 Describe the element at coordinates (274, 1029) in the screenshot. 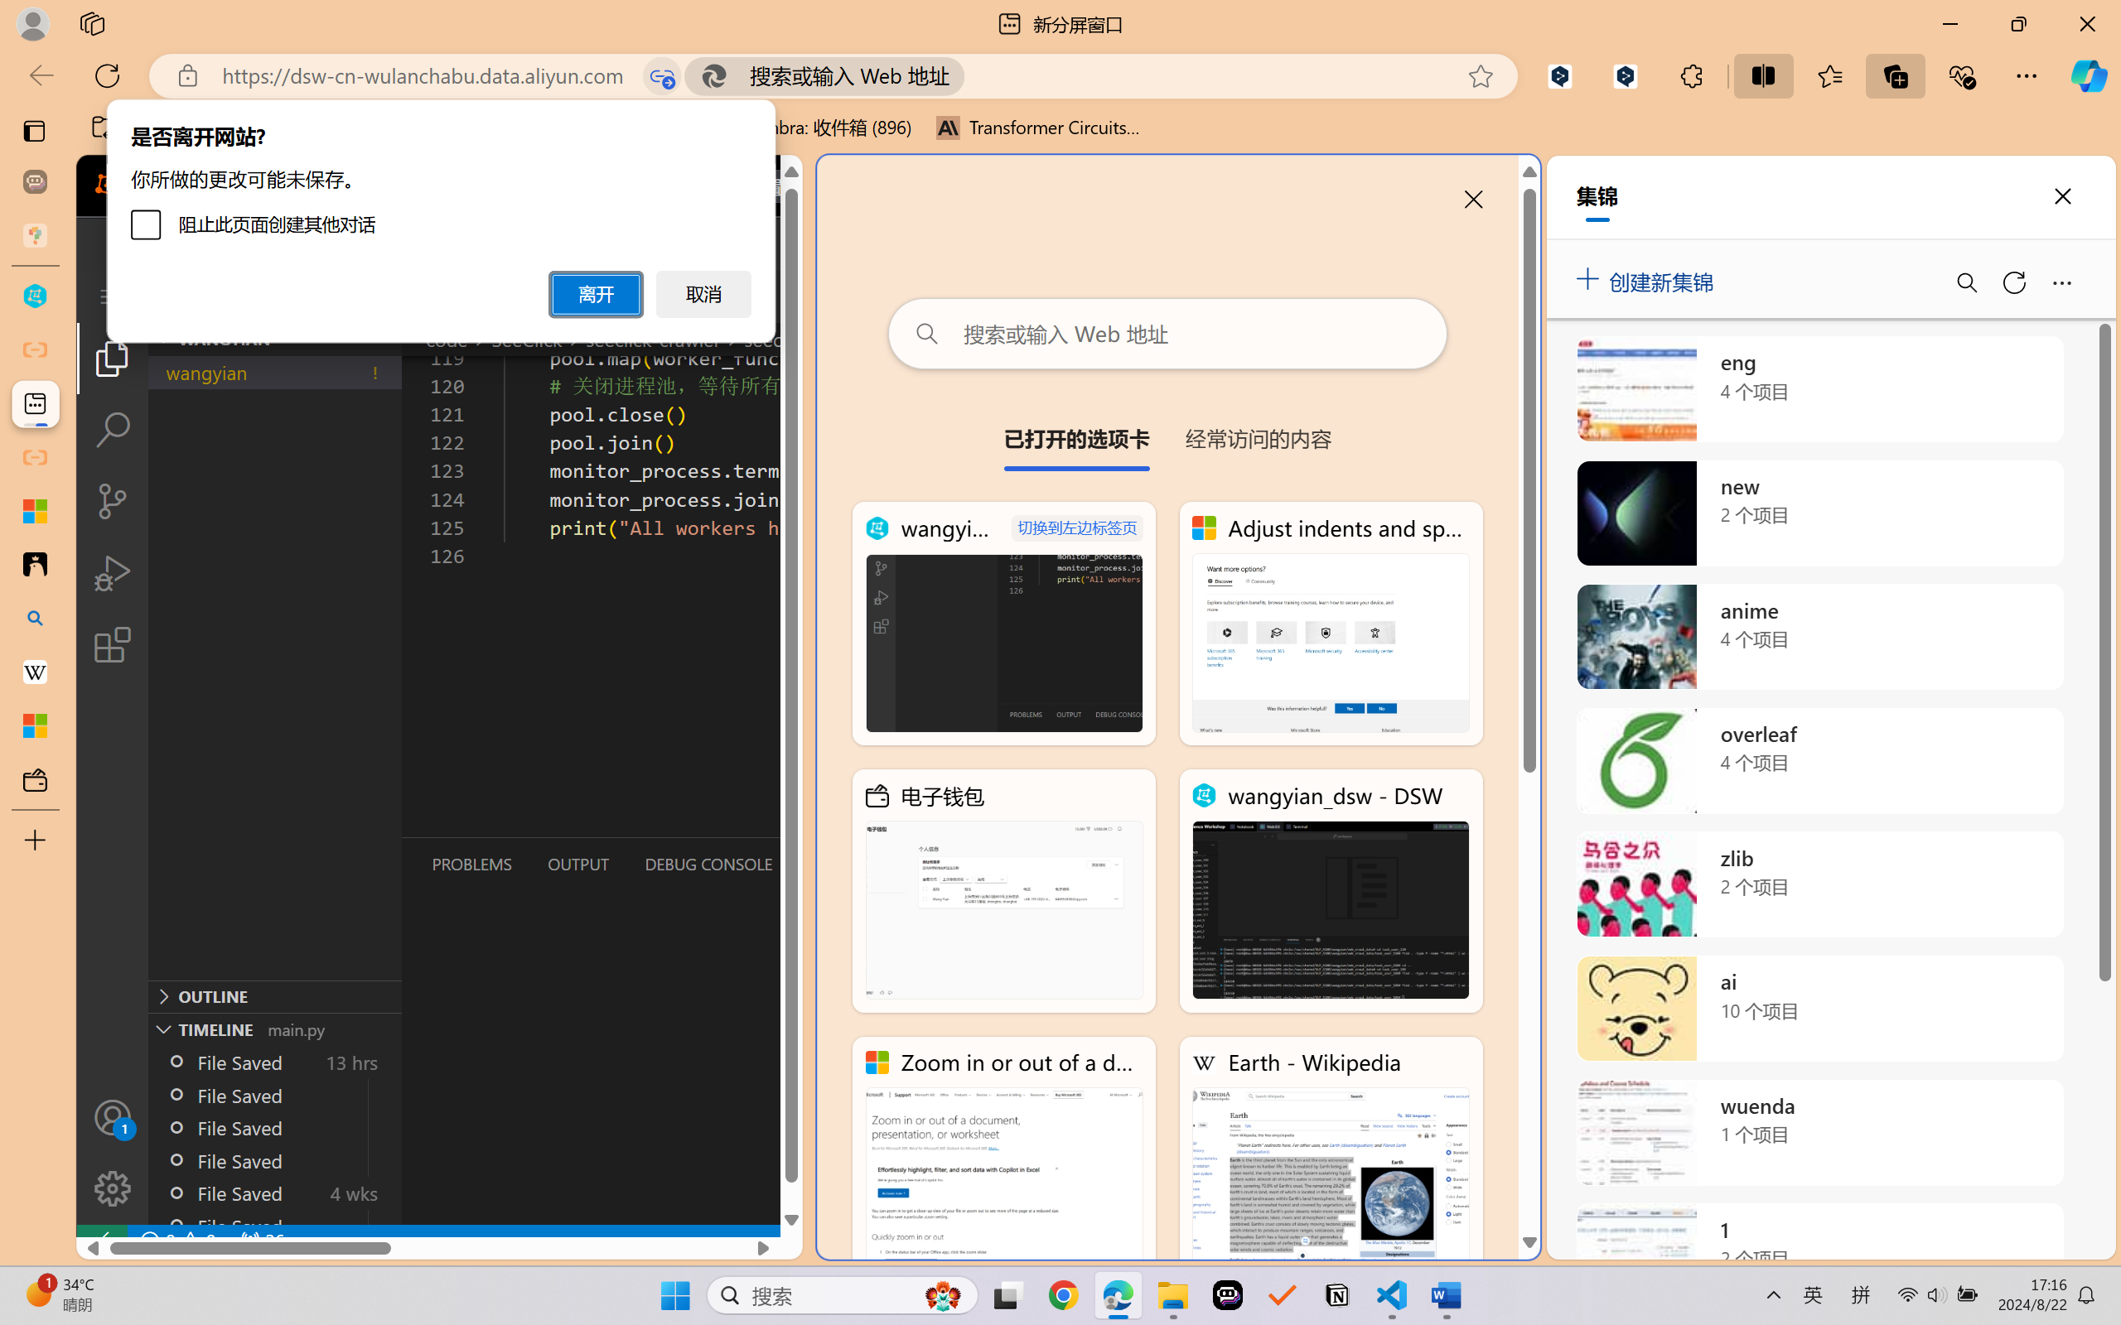

I see `Timeline Section` at that location.